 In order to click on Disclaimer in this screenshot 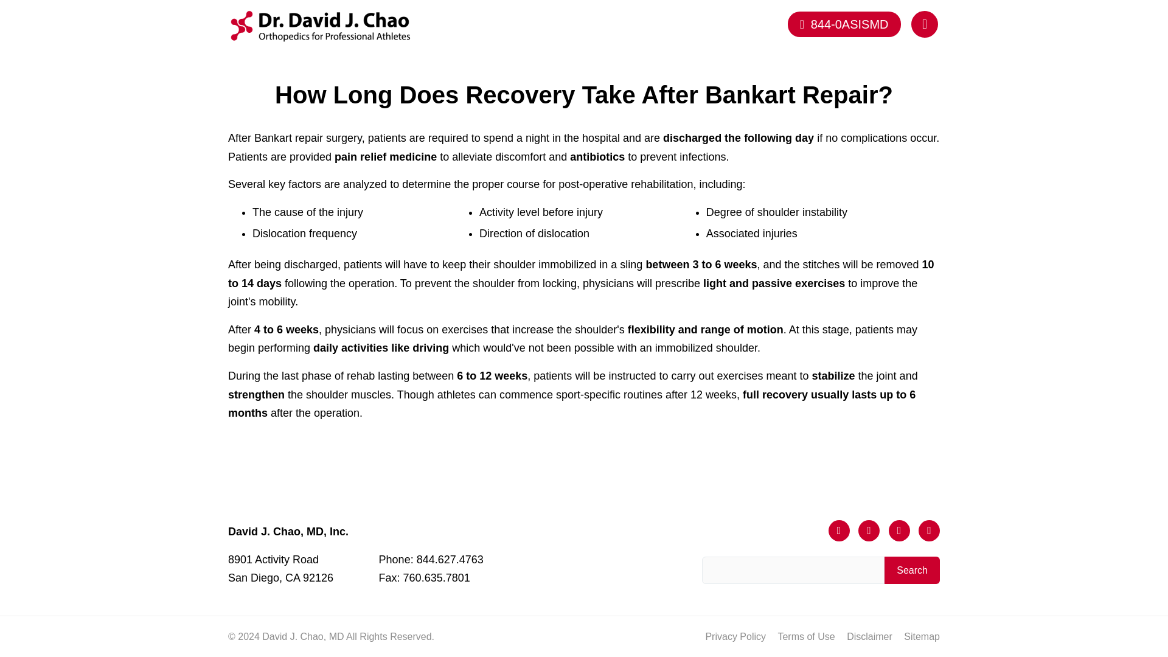, I will do `click(869, 636)`.